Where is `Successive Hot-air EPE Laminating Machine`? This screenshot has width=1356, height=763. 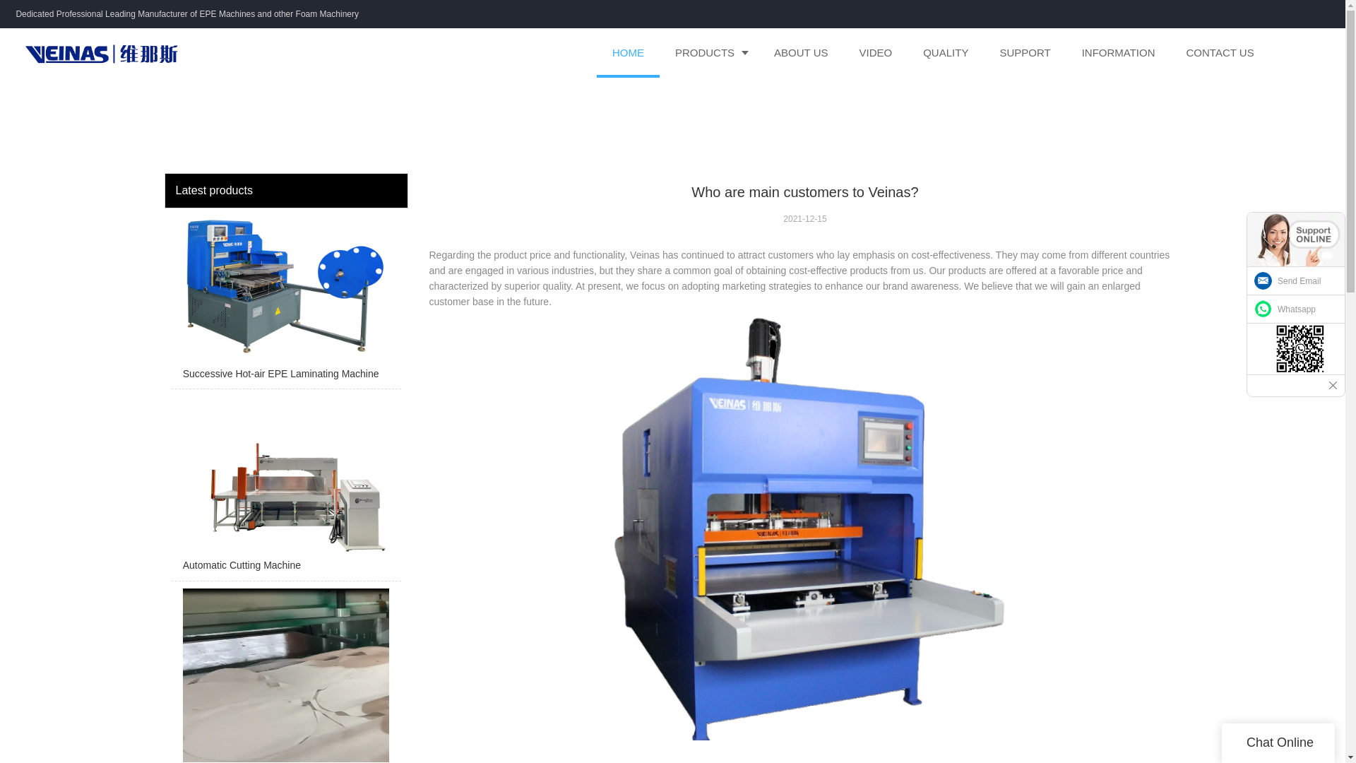
Successive Hot-air EPE Laminating Machine is located at coordinates (285, 302).